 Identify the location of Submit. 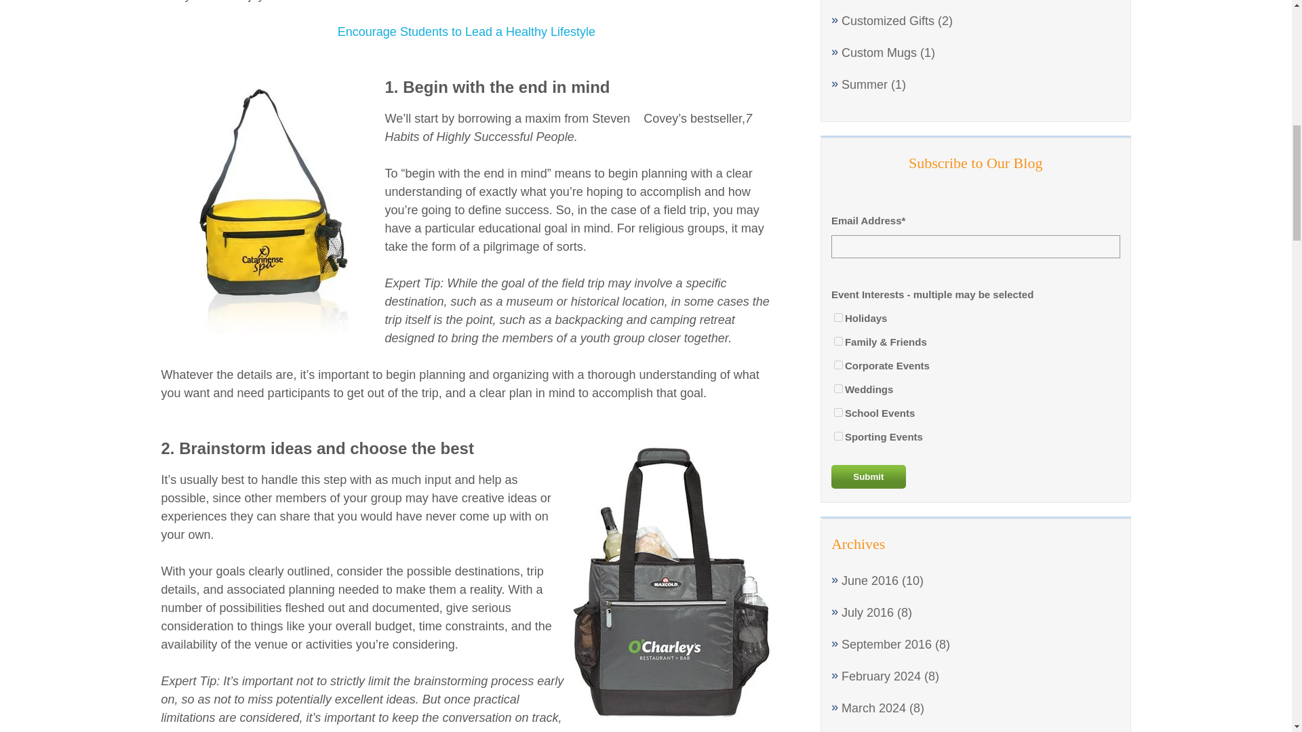
(869, 476).